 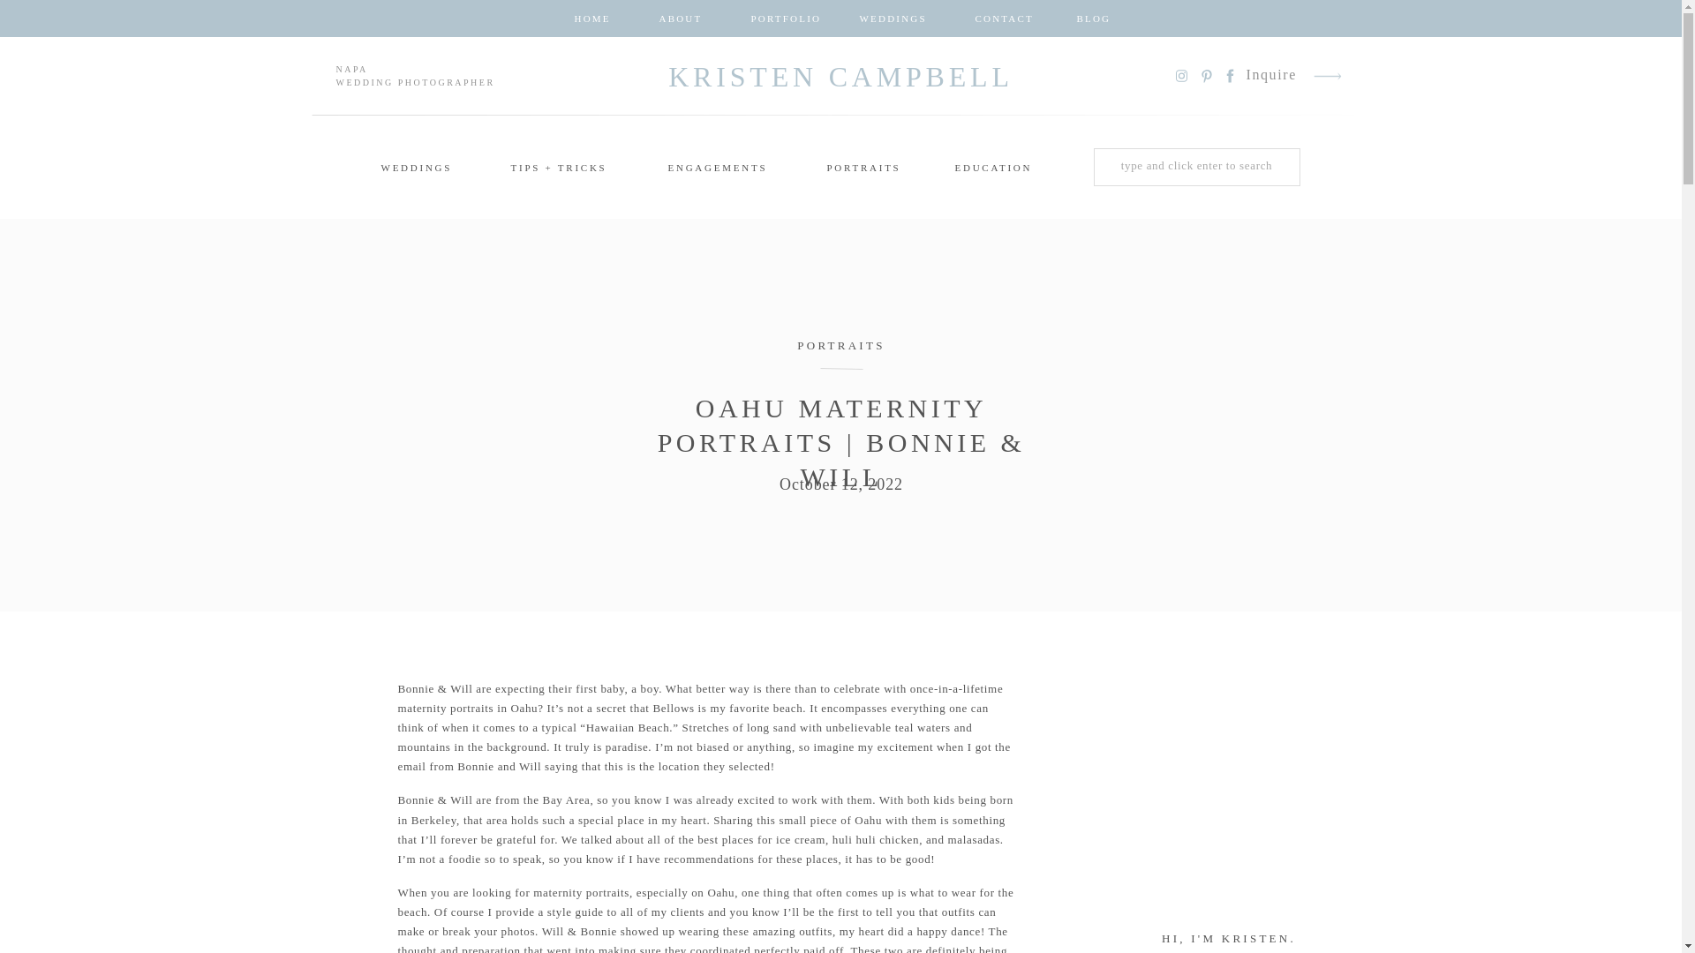 I want to click on WEDDINGS, so click(x=892, y=18).